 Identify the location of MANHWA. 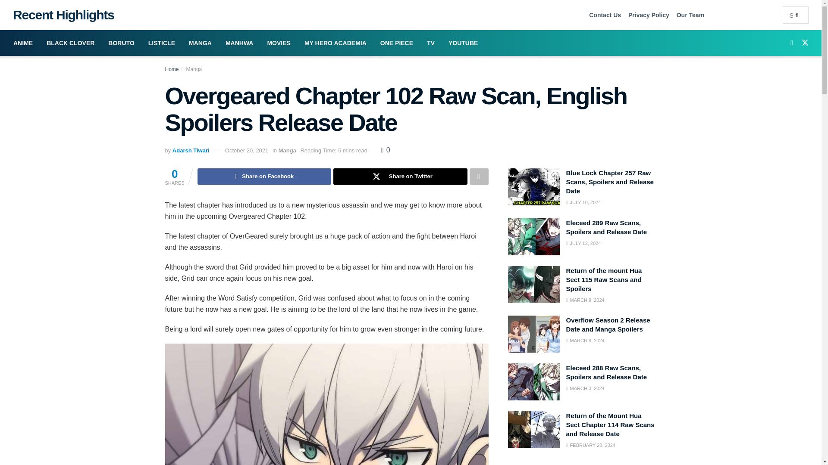
(239, 43).